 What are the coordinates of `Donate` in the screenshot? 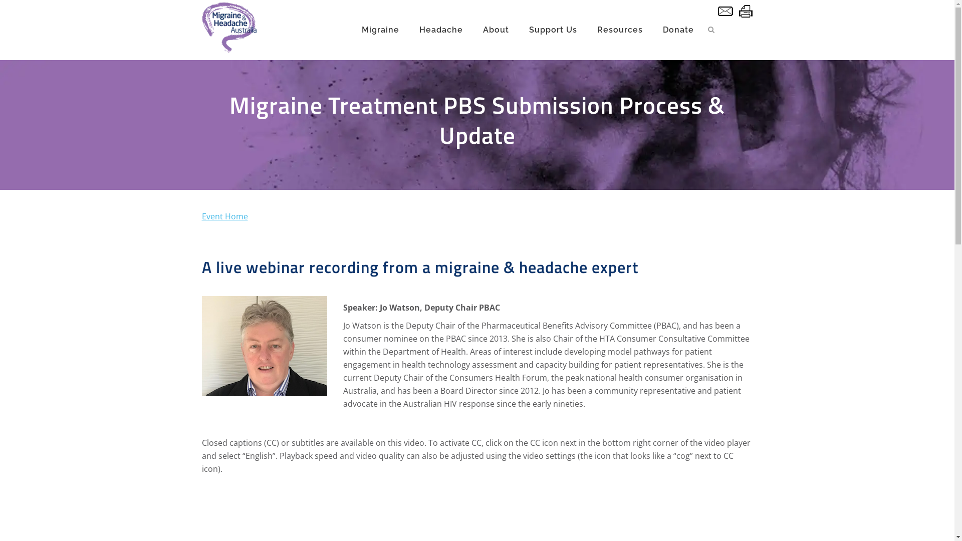 It's located at (678, 30).